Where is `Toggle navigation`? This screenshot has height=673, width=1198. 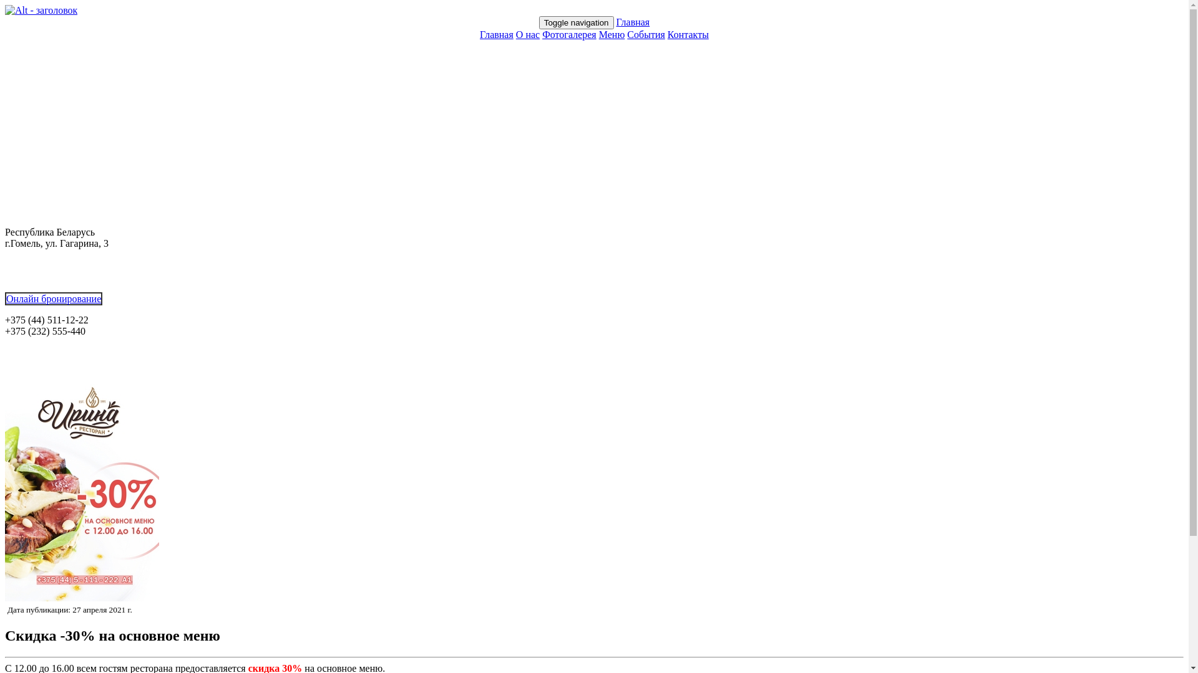
Toggle navigation is located at coordinates (577, 22).